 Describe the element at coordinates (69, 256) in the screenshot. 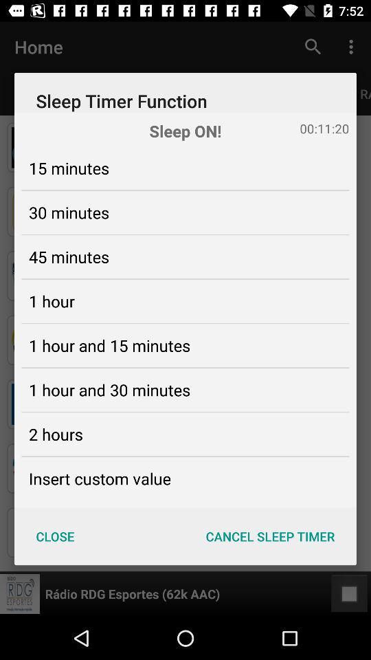

I see `flip to 45 minutes icon` at that location.